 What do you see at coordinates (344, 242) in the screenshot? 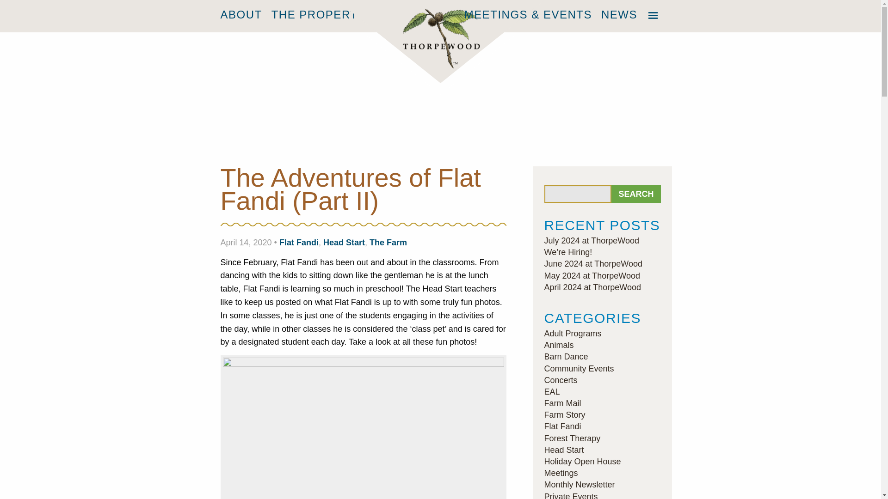
I see `Head Start` at bounding box center [344, 242].